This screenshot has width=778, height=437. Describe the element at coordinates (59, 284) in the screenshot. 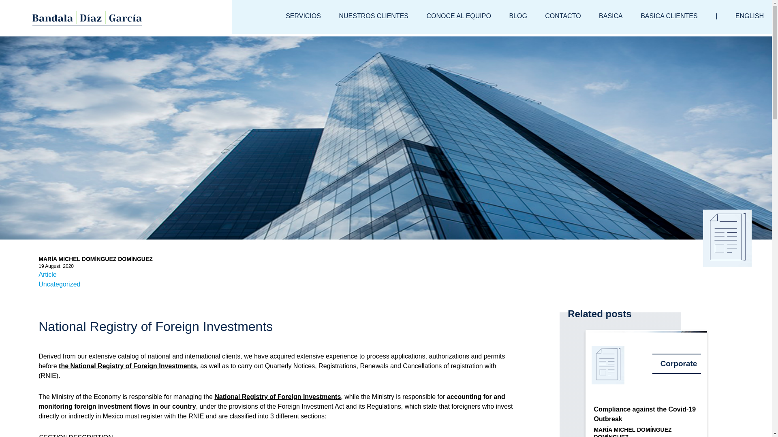

I see `Uncategorized` at that location.